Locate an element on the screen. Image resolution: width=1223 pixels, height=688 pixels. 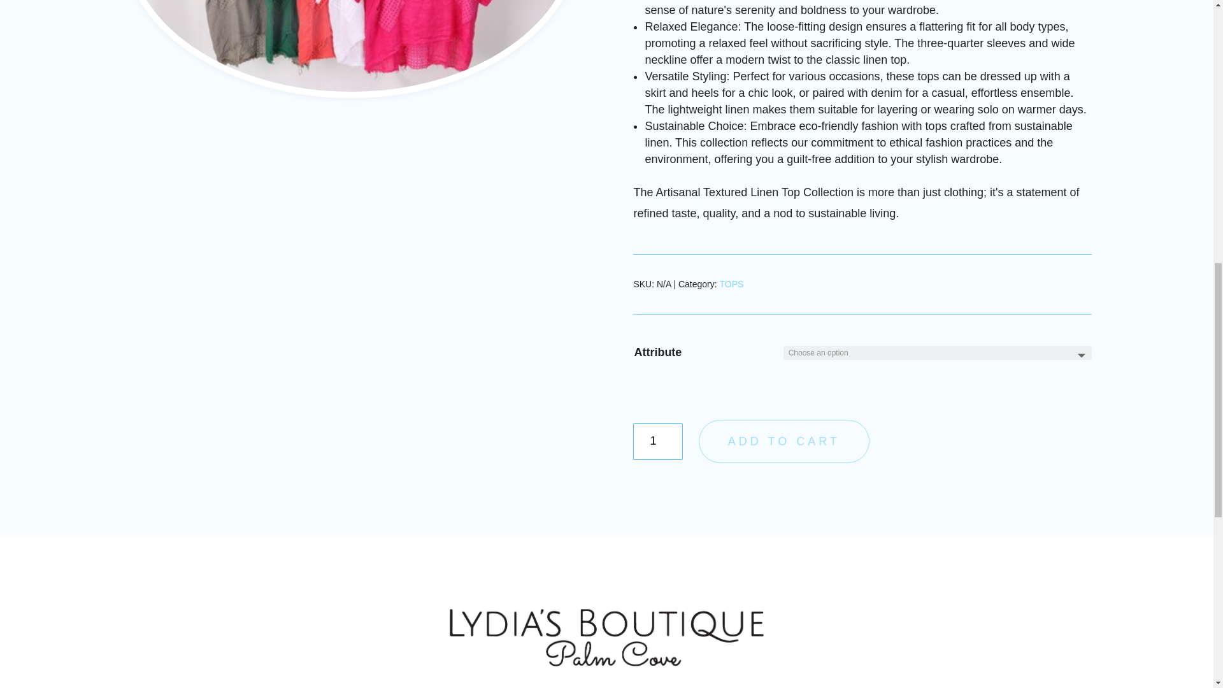
ADD TO CART is located at coordinates (783, 441).